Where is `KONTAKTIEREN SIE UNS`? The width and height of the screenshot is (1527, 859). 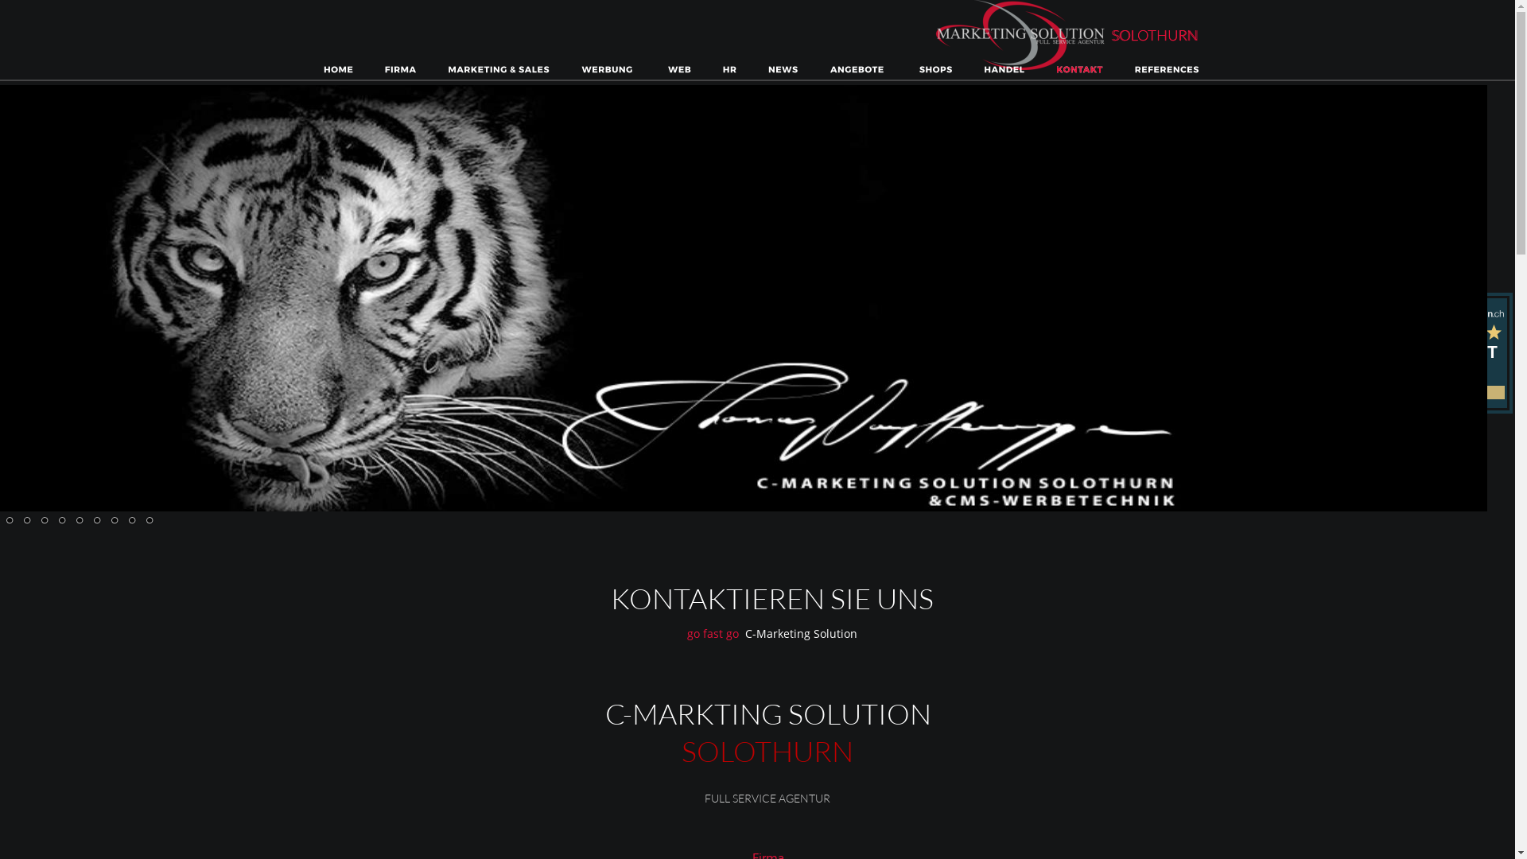 KONTAKTIEREN SIE UNS is located at coordinates (772, 598).